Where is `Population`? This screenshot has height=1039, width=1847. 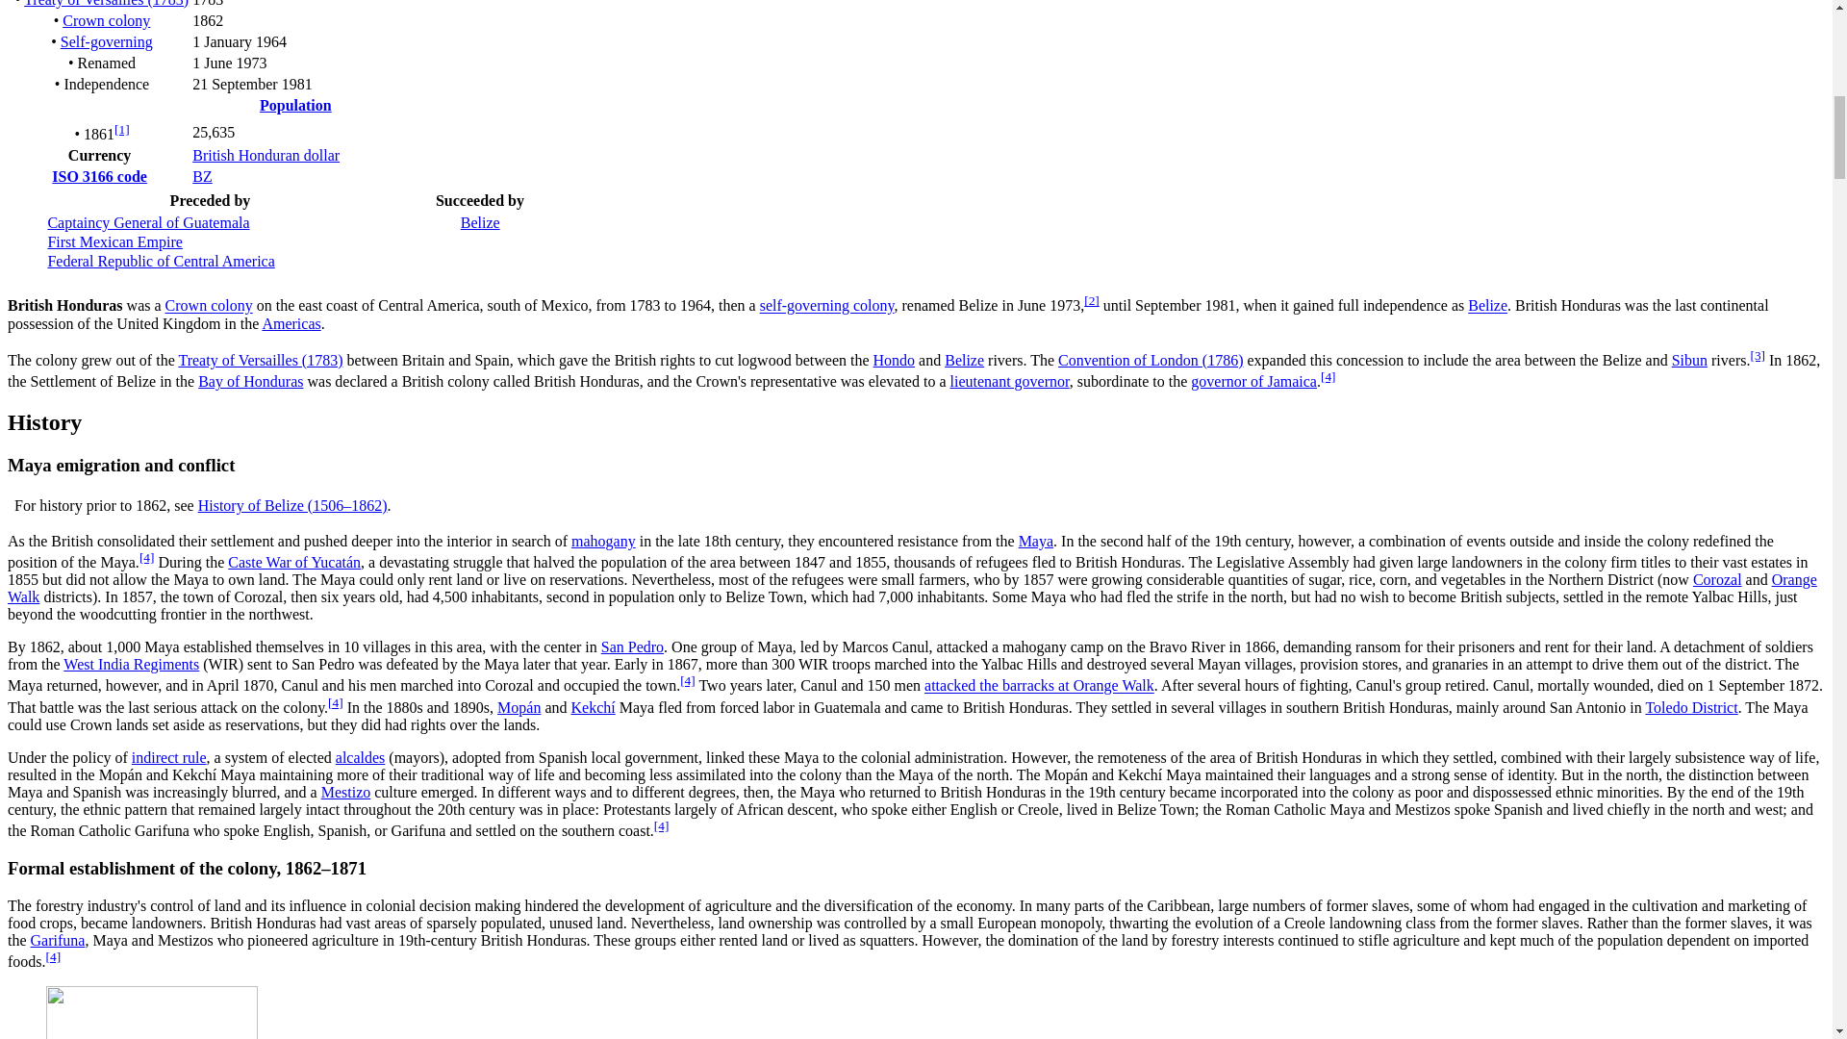
Population is located at coordinates (296, 105).